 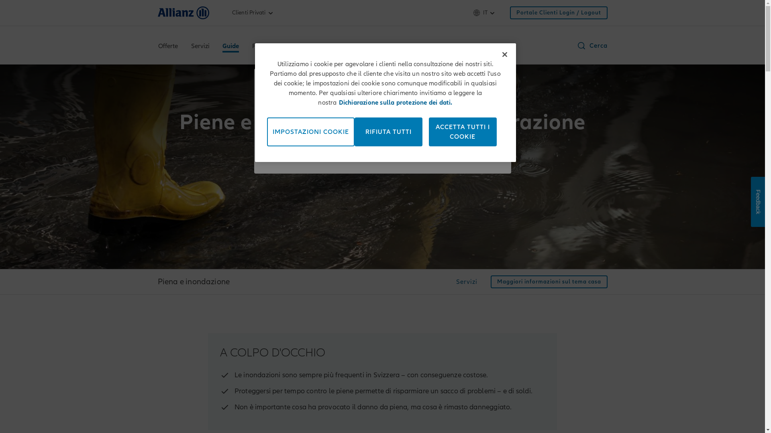 I want to click on ISCRIZIONE, so click(x=383, y=144).